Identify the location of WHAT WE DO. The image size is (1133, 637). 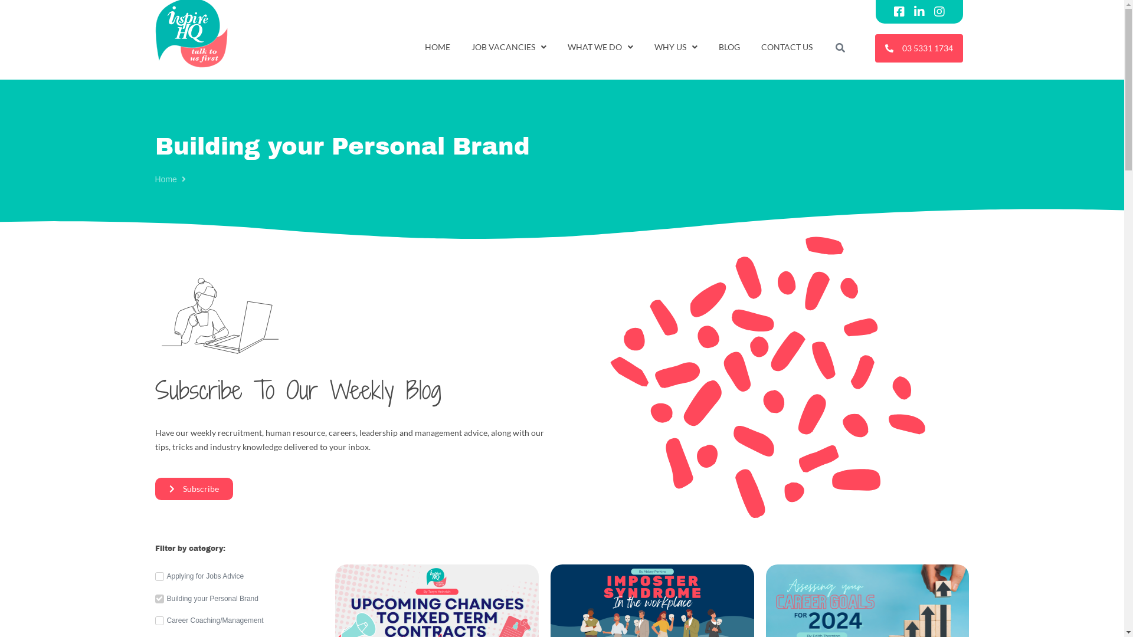
(601, 47).